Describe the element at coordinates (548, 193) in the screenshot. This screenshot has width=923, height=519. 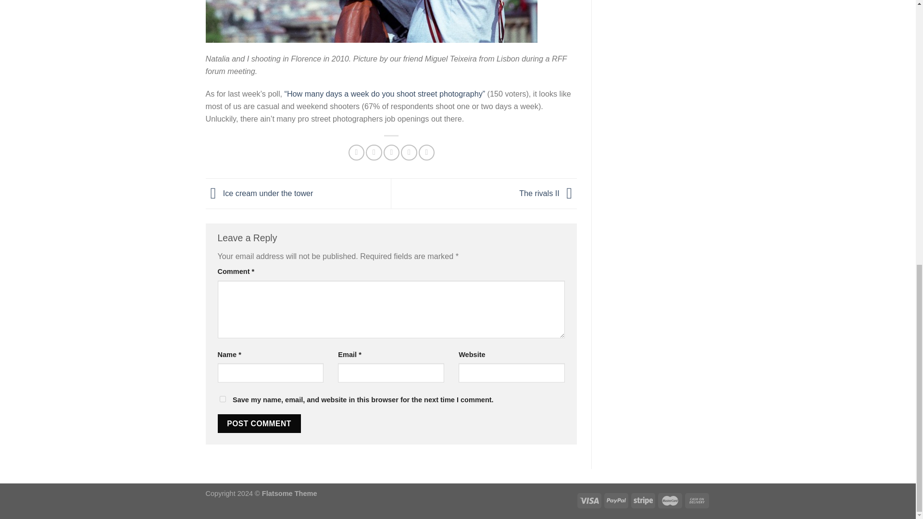
I see `The rivals II` at that location.